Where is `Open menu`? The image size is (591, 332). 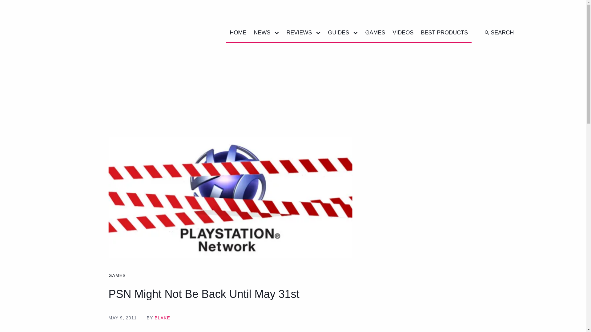 Open menu is located at coordinates (318, 33).